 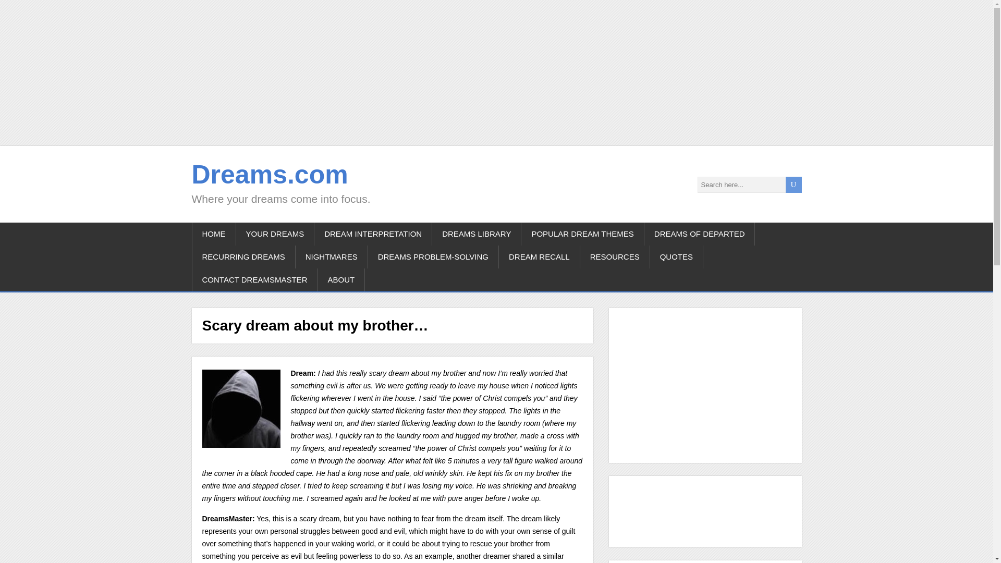 What do you see at coordinates (270, 174) in the screenshot?
I see `Dreams.com` at bounding box center [270, 174].